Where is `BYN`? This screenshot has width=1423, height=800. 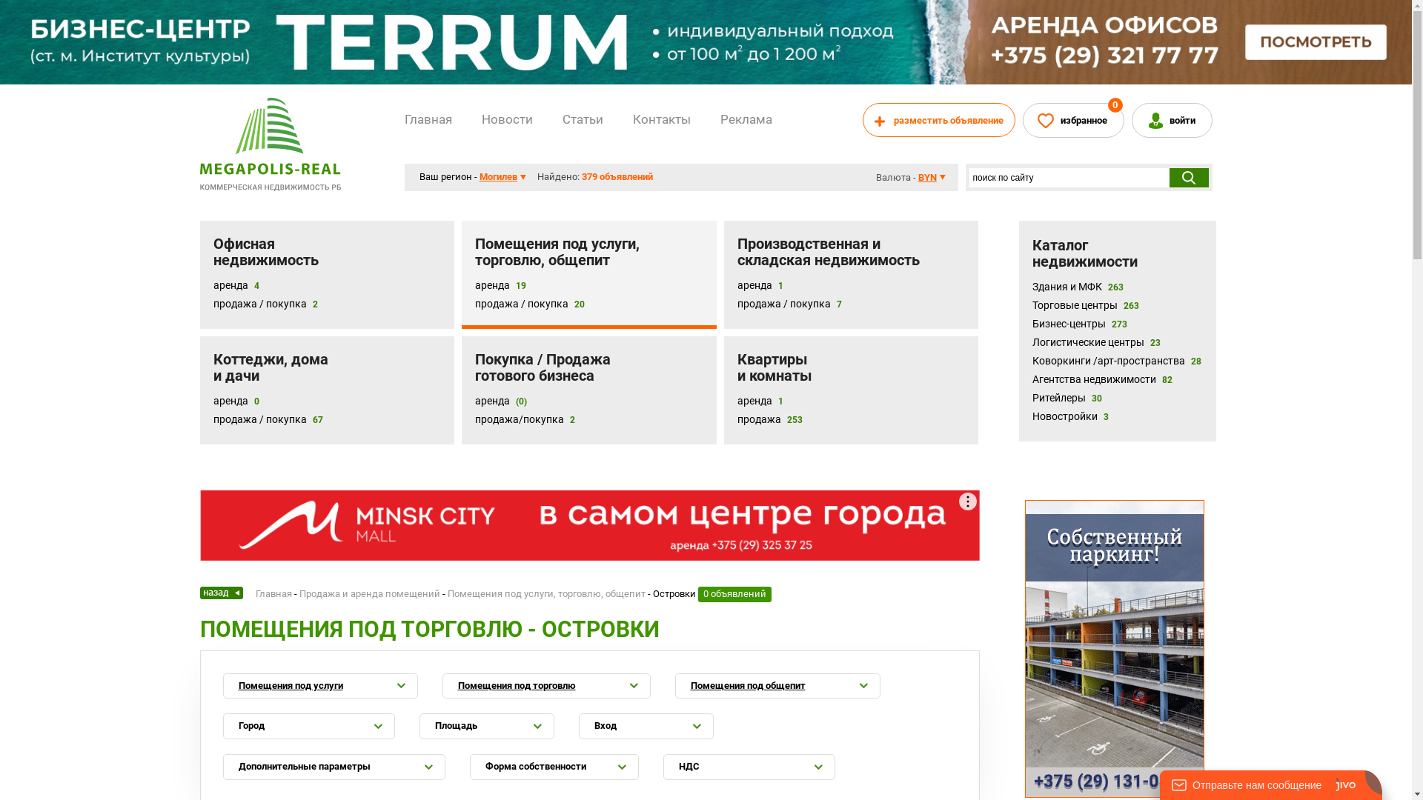
BYN is located at coordinates (932, 178).